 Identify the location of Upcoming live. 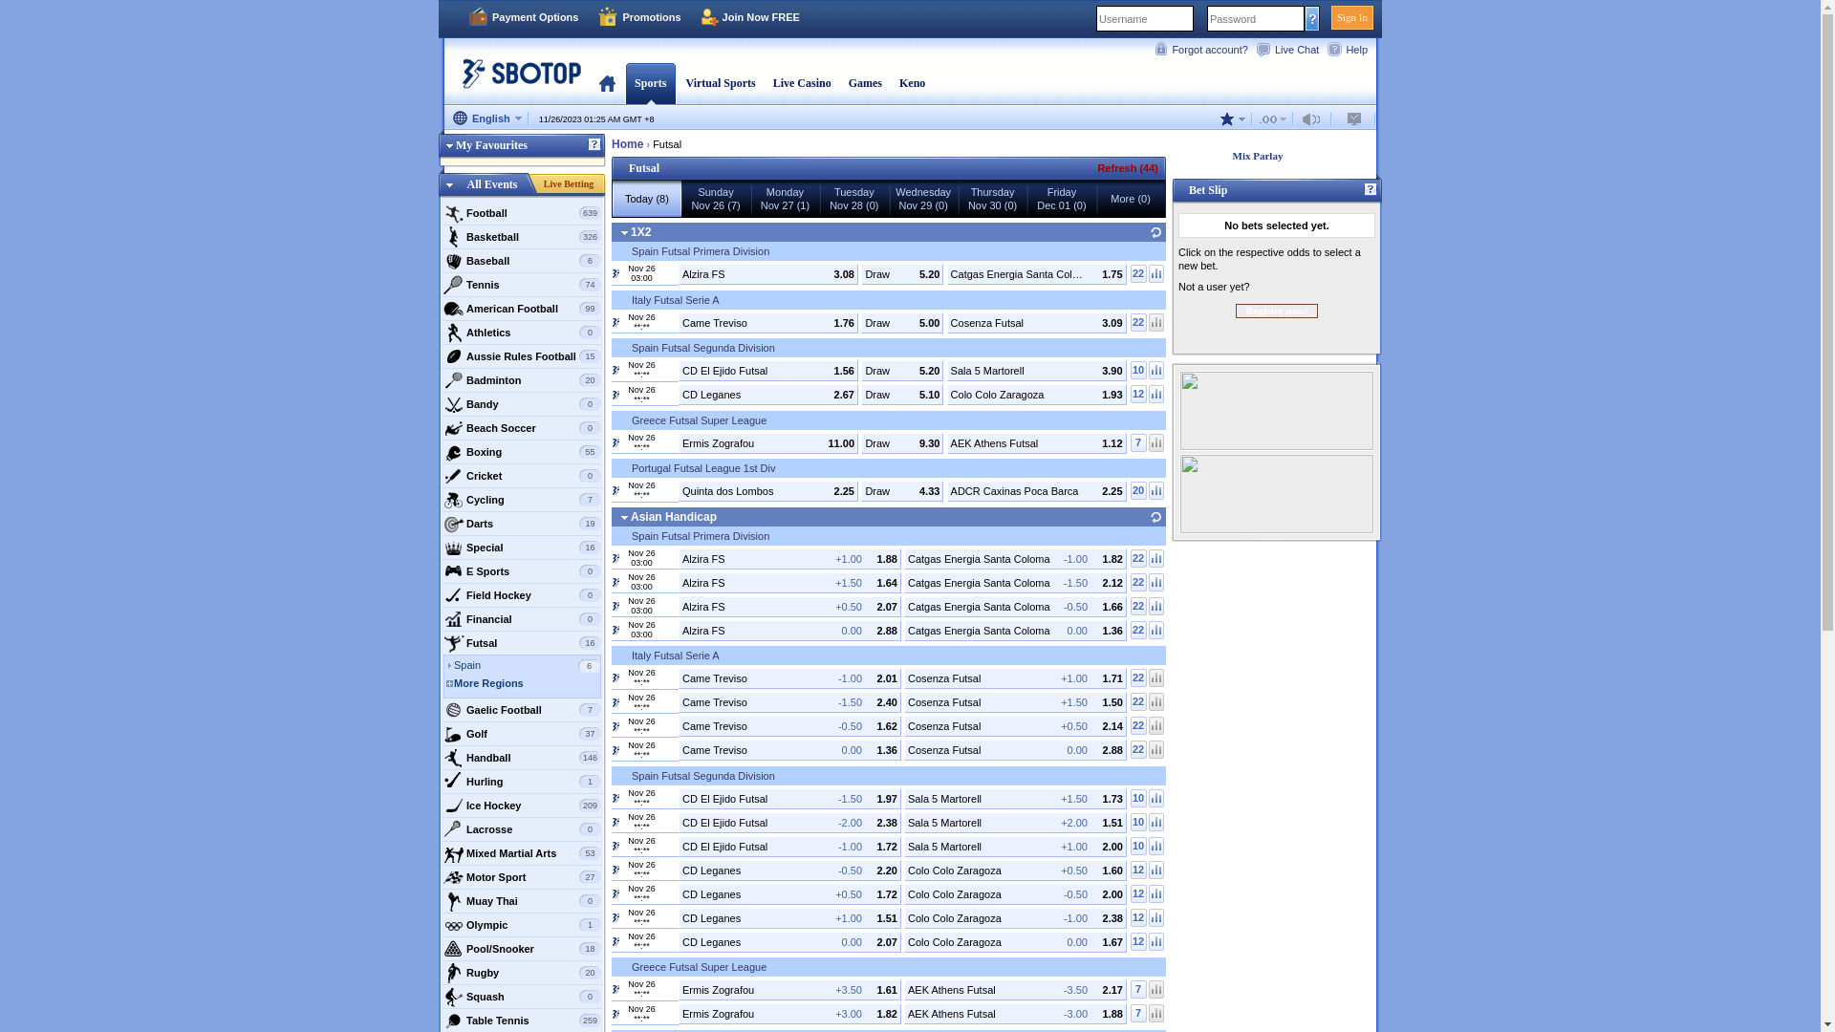
(615, 798).